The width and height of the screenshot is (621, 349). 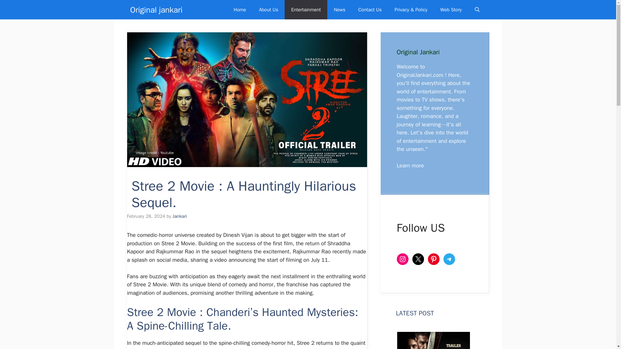 What do you see at coordinates (418, 259) in the screenshot?
I see `X` at bounding box center [418, 259].